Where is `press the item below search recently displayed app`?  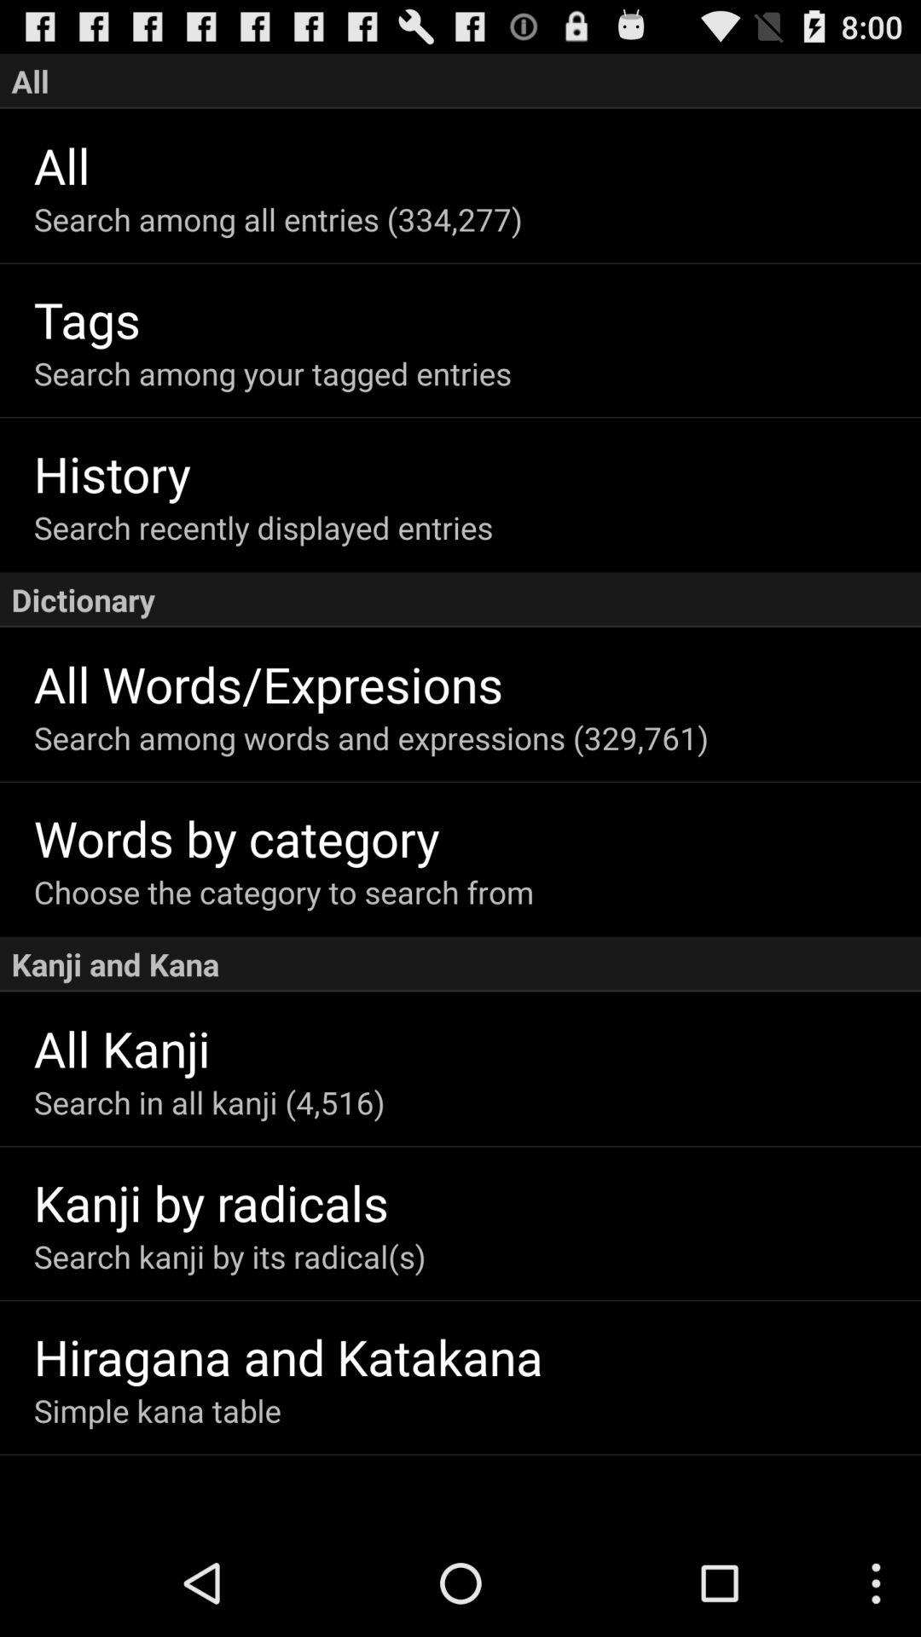 press the item below search recently displayed app is located at coordinates (460, 599).